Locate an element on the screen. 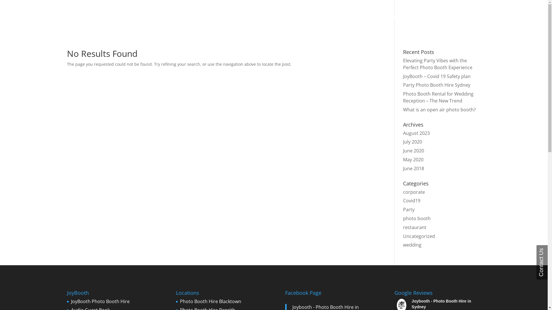  Print Template is located at coordinates (402, 24).